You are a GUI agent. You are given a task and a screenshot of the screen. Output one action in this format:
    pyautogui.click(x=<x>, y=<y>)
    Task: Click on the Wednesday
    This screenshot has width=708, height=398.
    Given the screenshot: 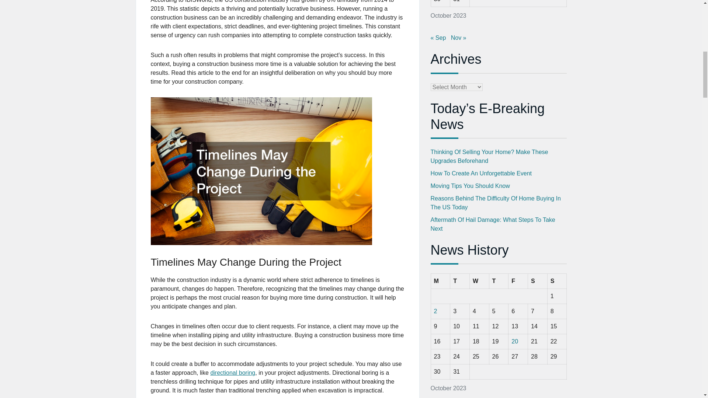 What is the action you would take?
    pyautogui.click(x=479, y=282)
    